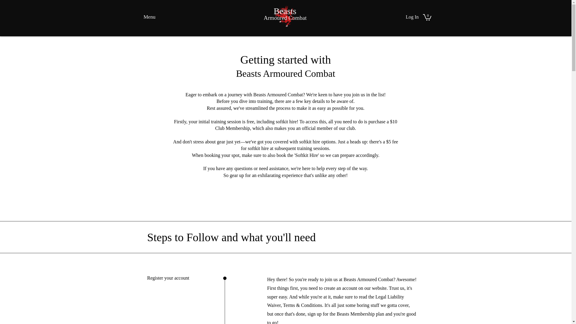 Image resolution: width=576 pixels, height=324 pixels. What do you see at coordinates (285, 11) in the screenshot?
I see `Beasts` at bounding box center [285, 11].